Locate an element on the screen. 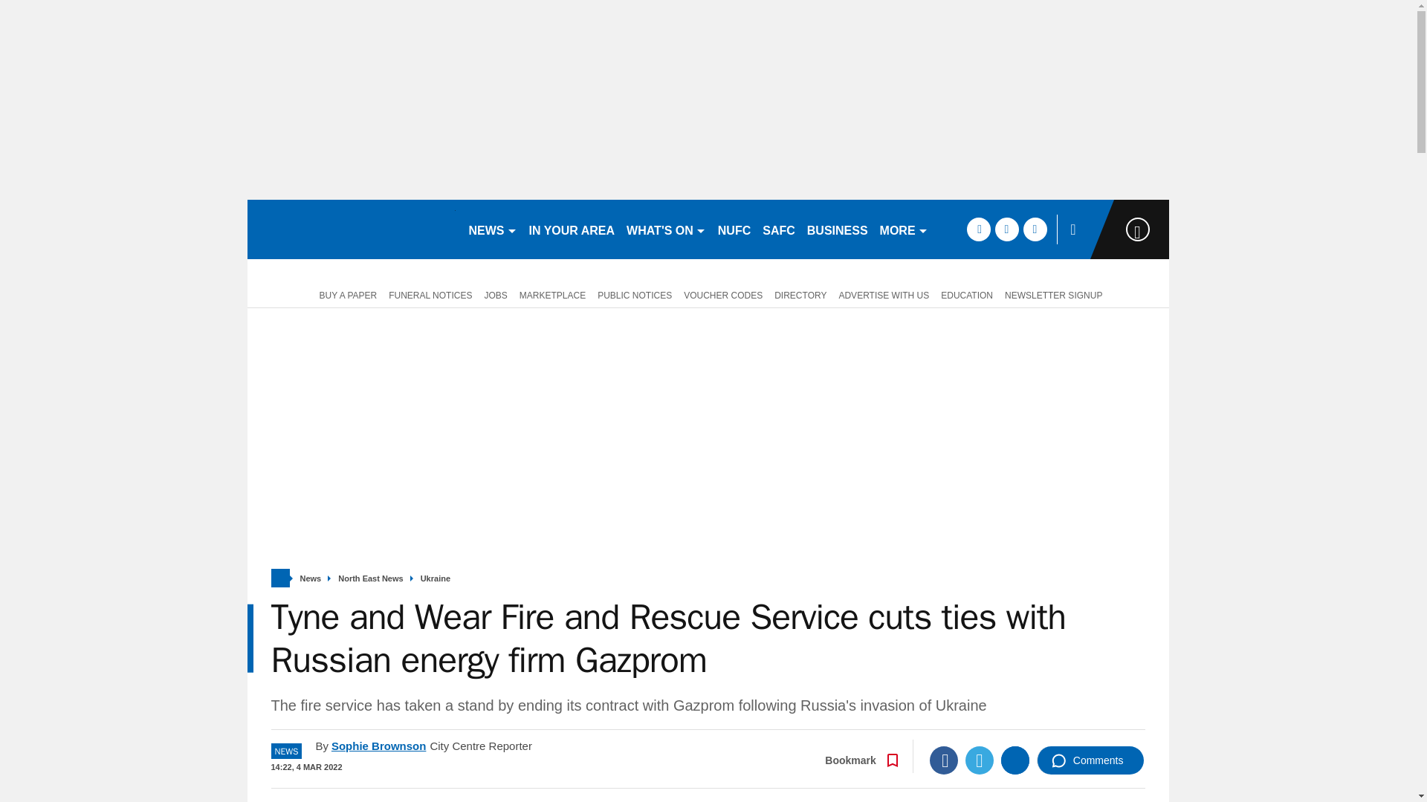  WHAT'S ON is located at coordinates (666, 229).